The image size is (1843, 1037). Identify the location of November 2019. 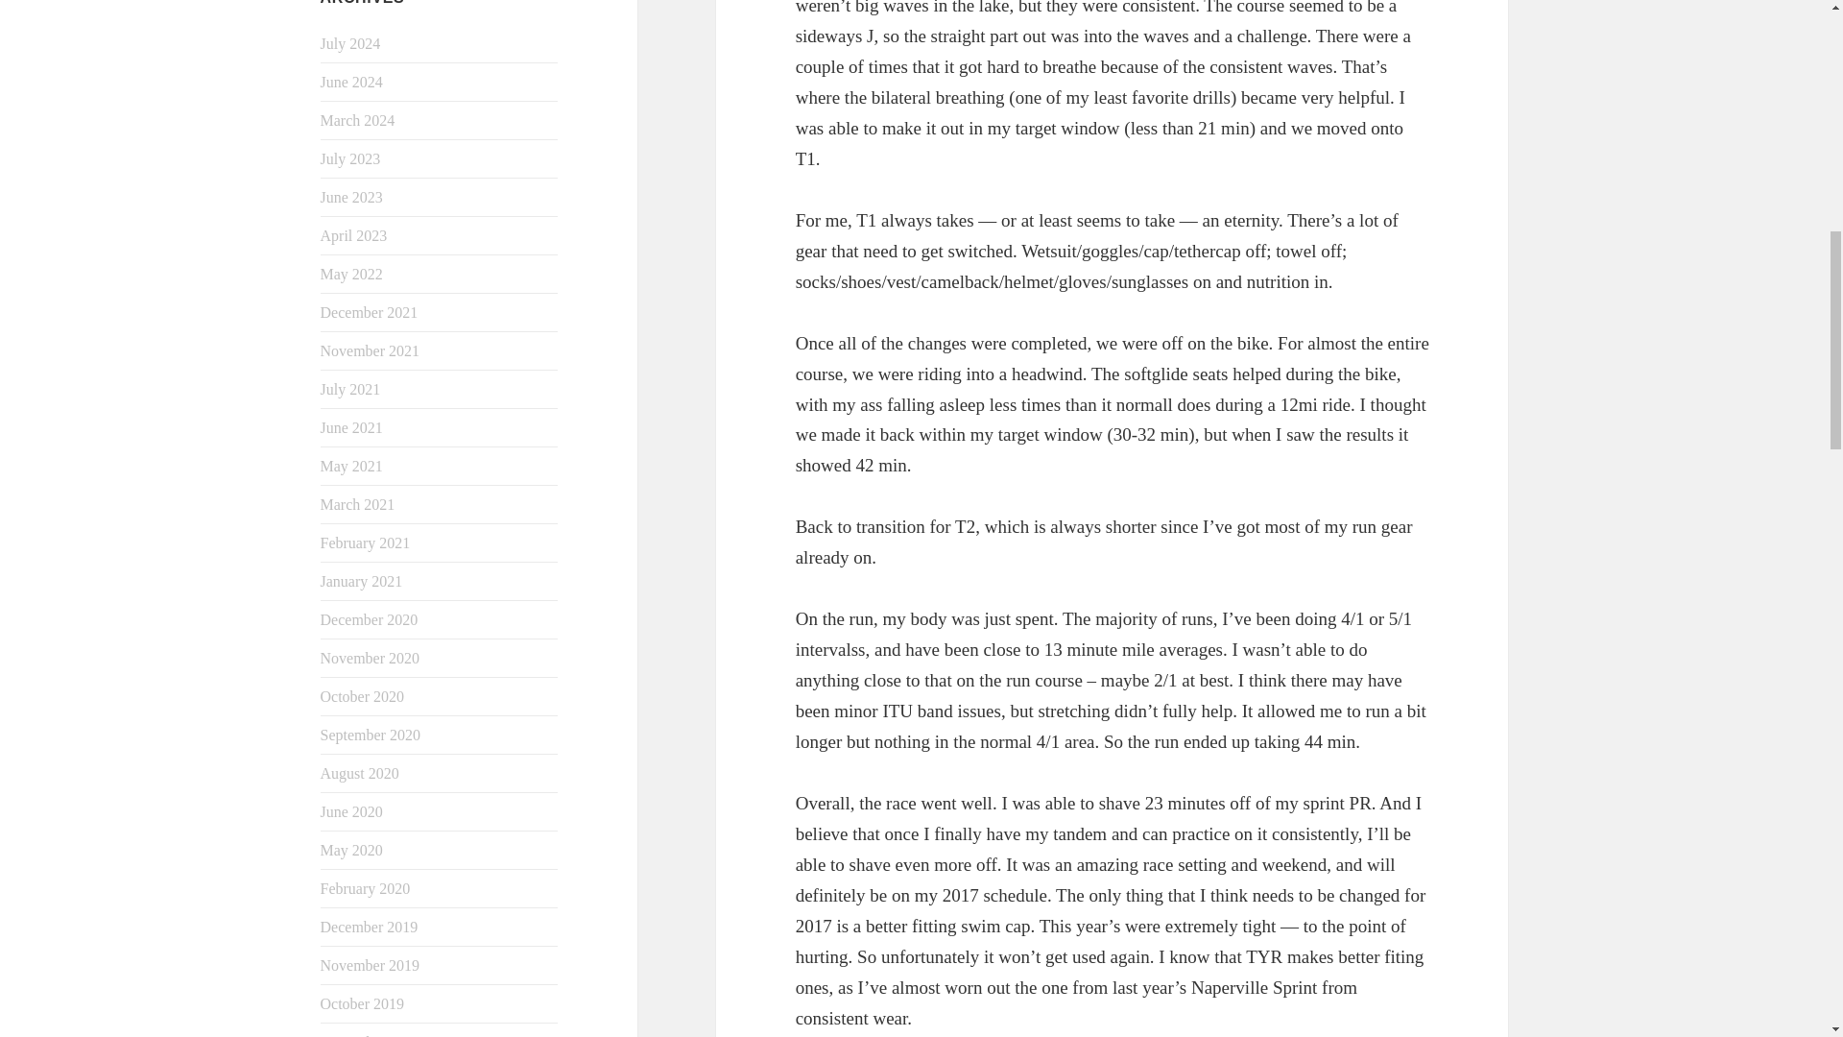
(371, 965).